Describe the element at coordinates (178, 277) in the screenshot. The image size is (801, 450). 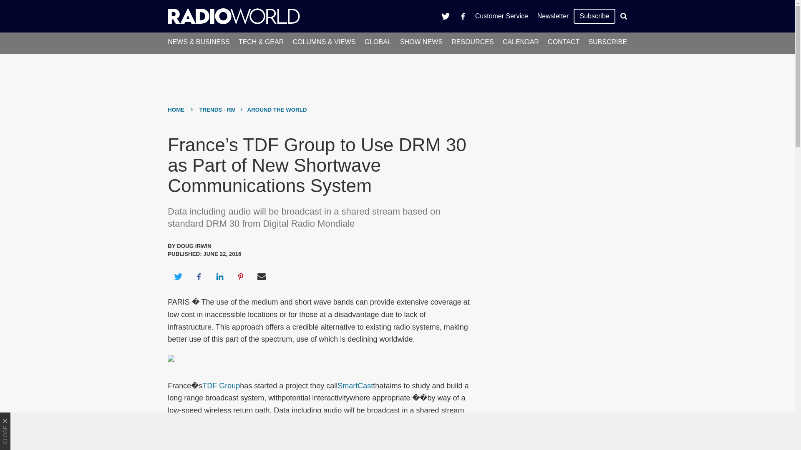
I see `Share on Twitter` at that location.